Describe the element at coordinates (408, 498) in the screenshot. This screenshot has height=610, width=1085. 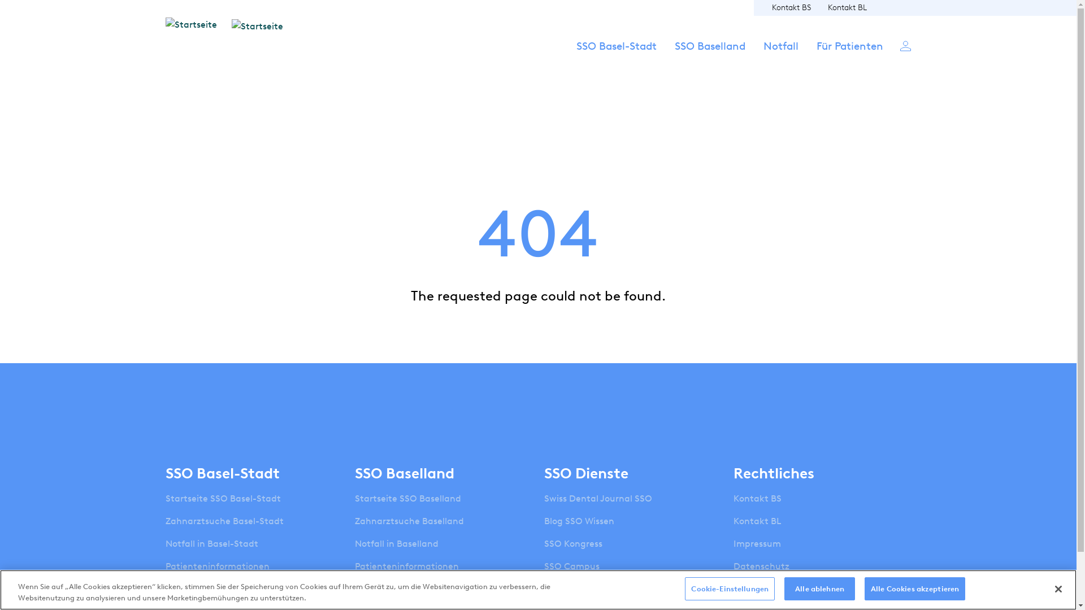
I see `Startseite SSO Baselland` at that location.